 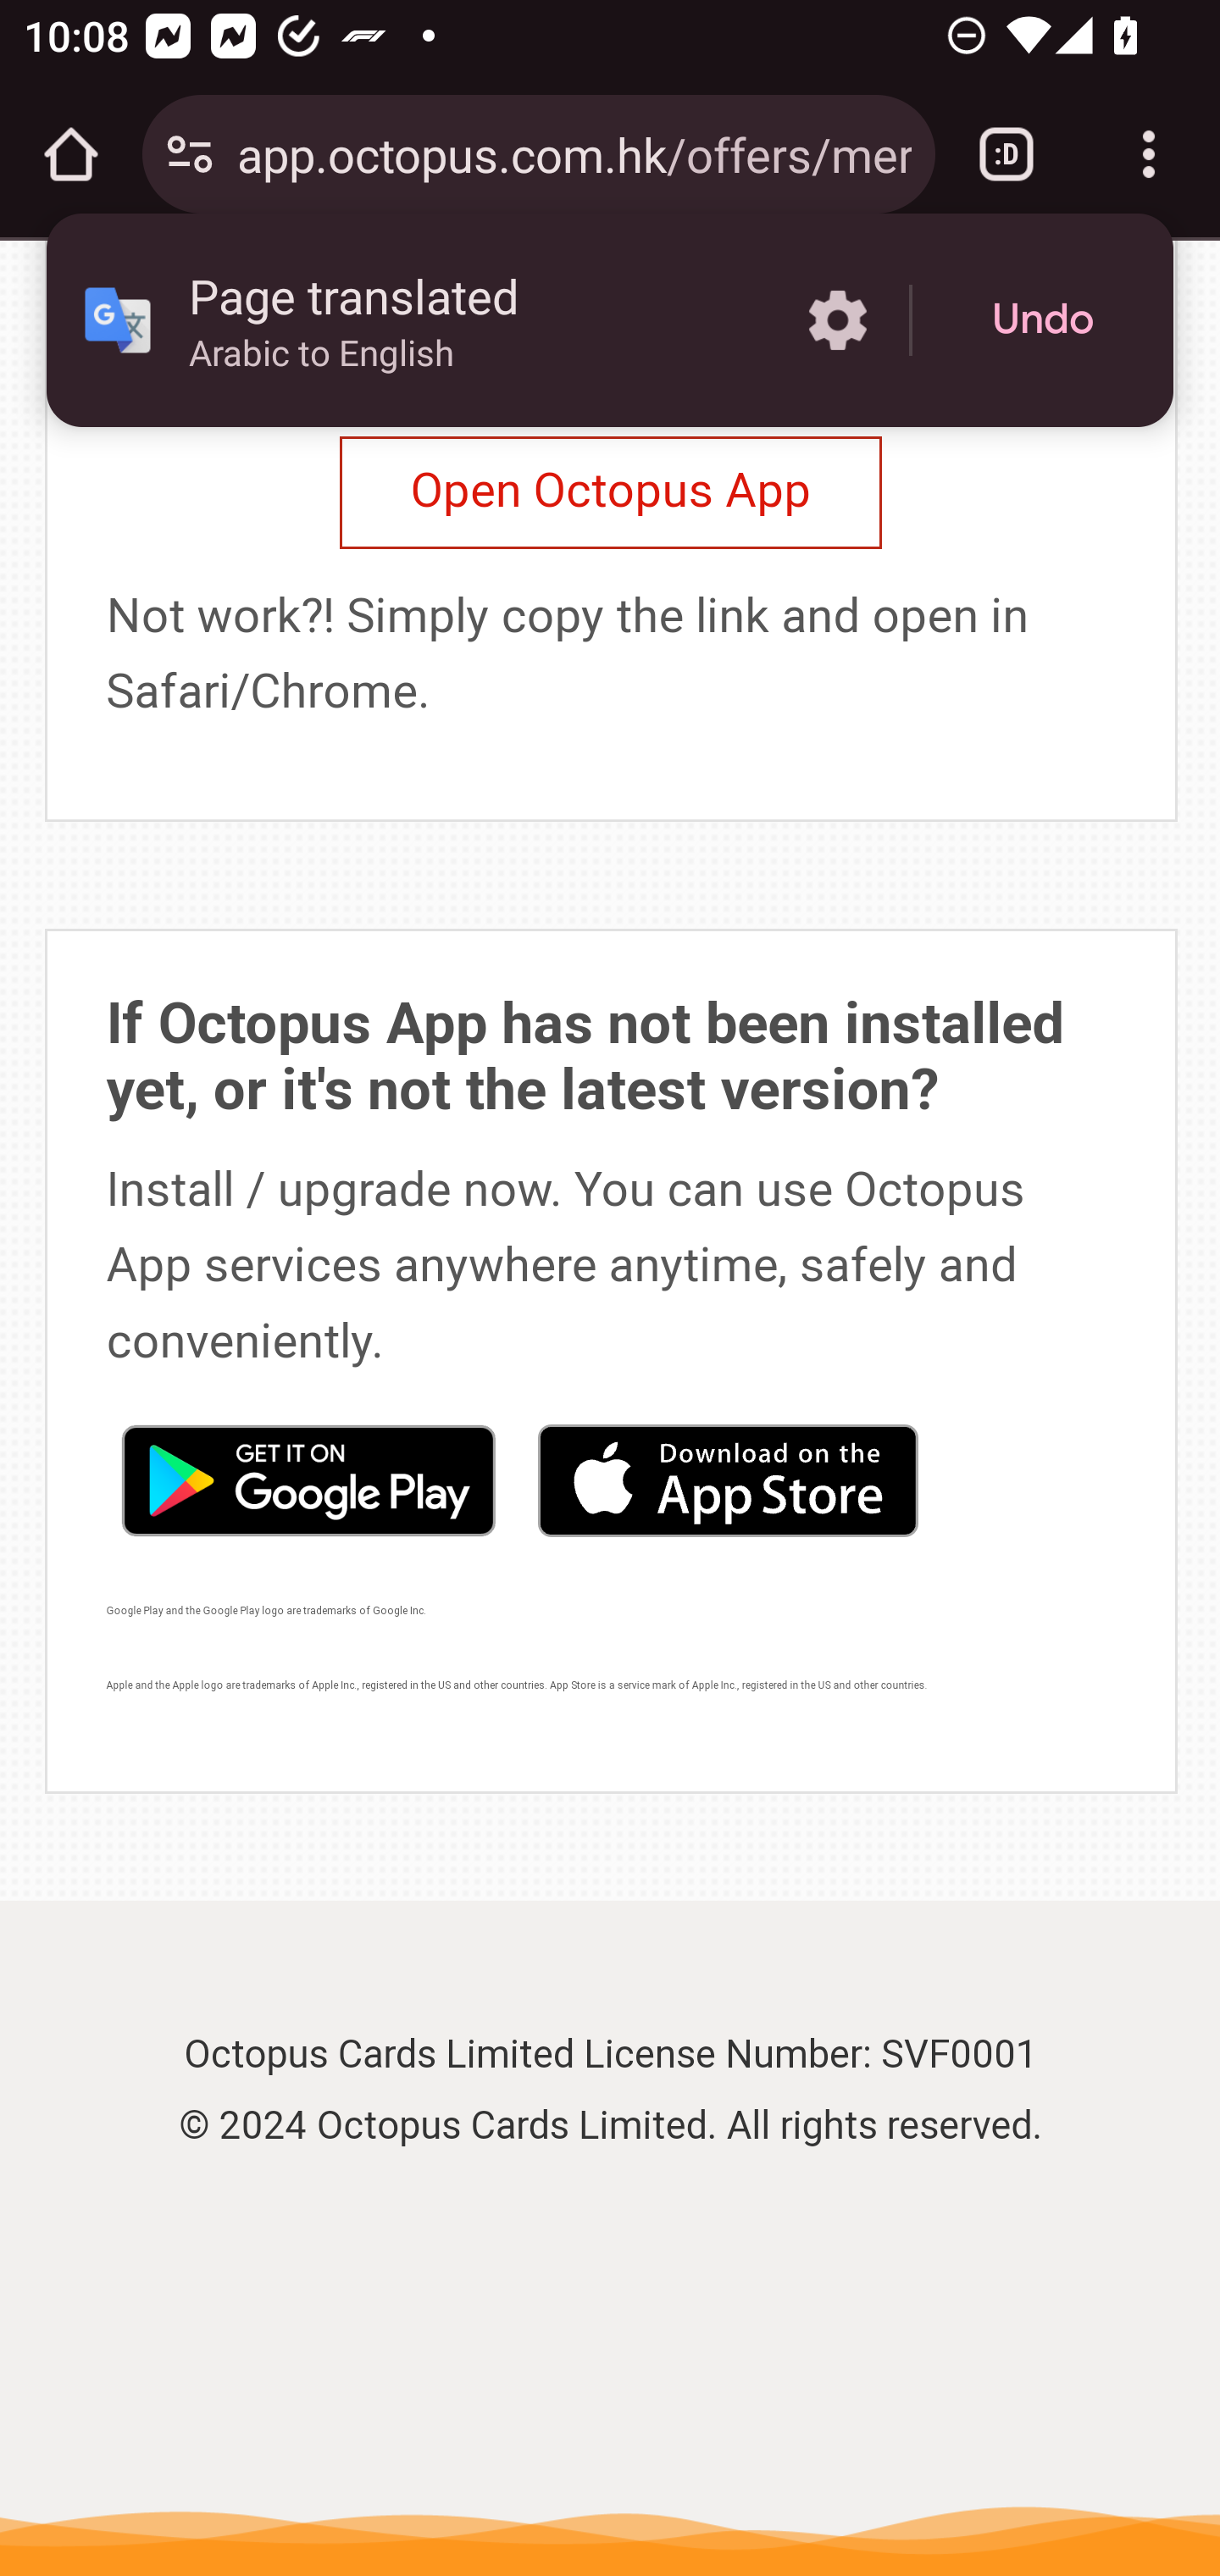 What do you see at coordinates (837, 320) in the screenshot?
I see `More options in the Page translated` at bounding box center [837, 320].